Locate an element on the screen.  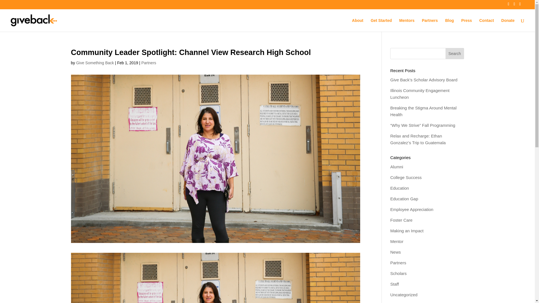
Illinois Community Engagement Luncheon is located at coordinates (420, 94).